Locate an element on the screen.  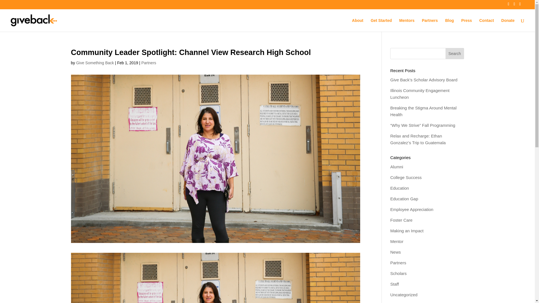
Illinois Community Engagement Luncheon is located at coordinates (420, 94).